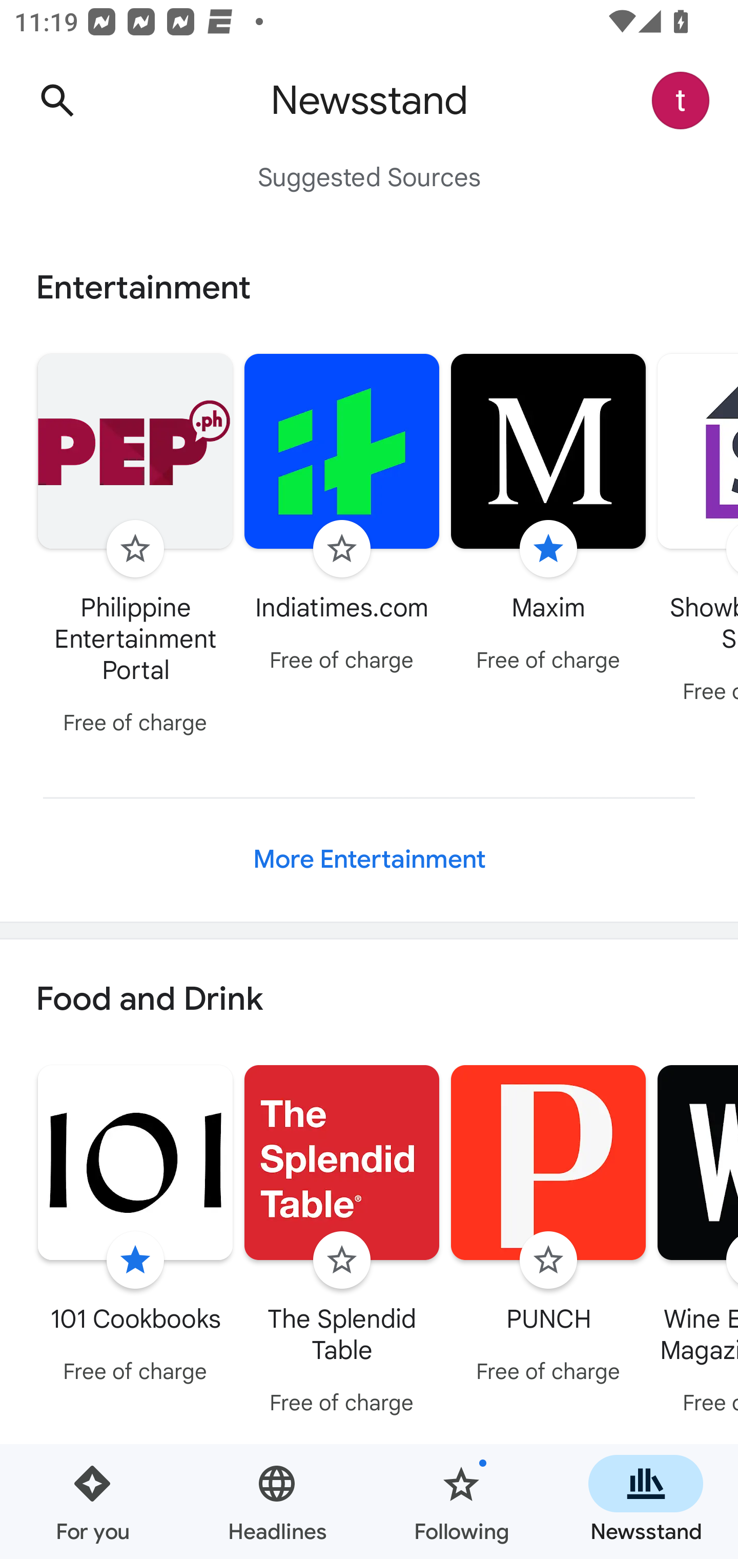 The width and height of the screenshot is (738, 1559). I want to click on Newsstand, so click(646, 1502).